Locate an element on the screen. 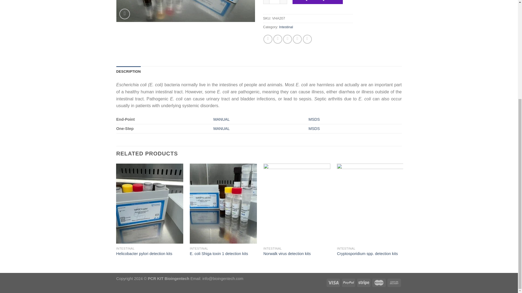 Image resolution: width=522 pixels, height=293 pixels. Share on Facebook is located at coordinates (268, 39).